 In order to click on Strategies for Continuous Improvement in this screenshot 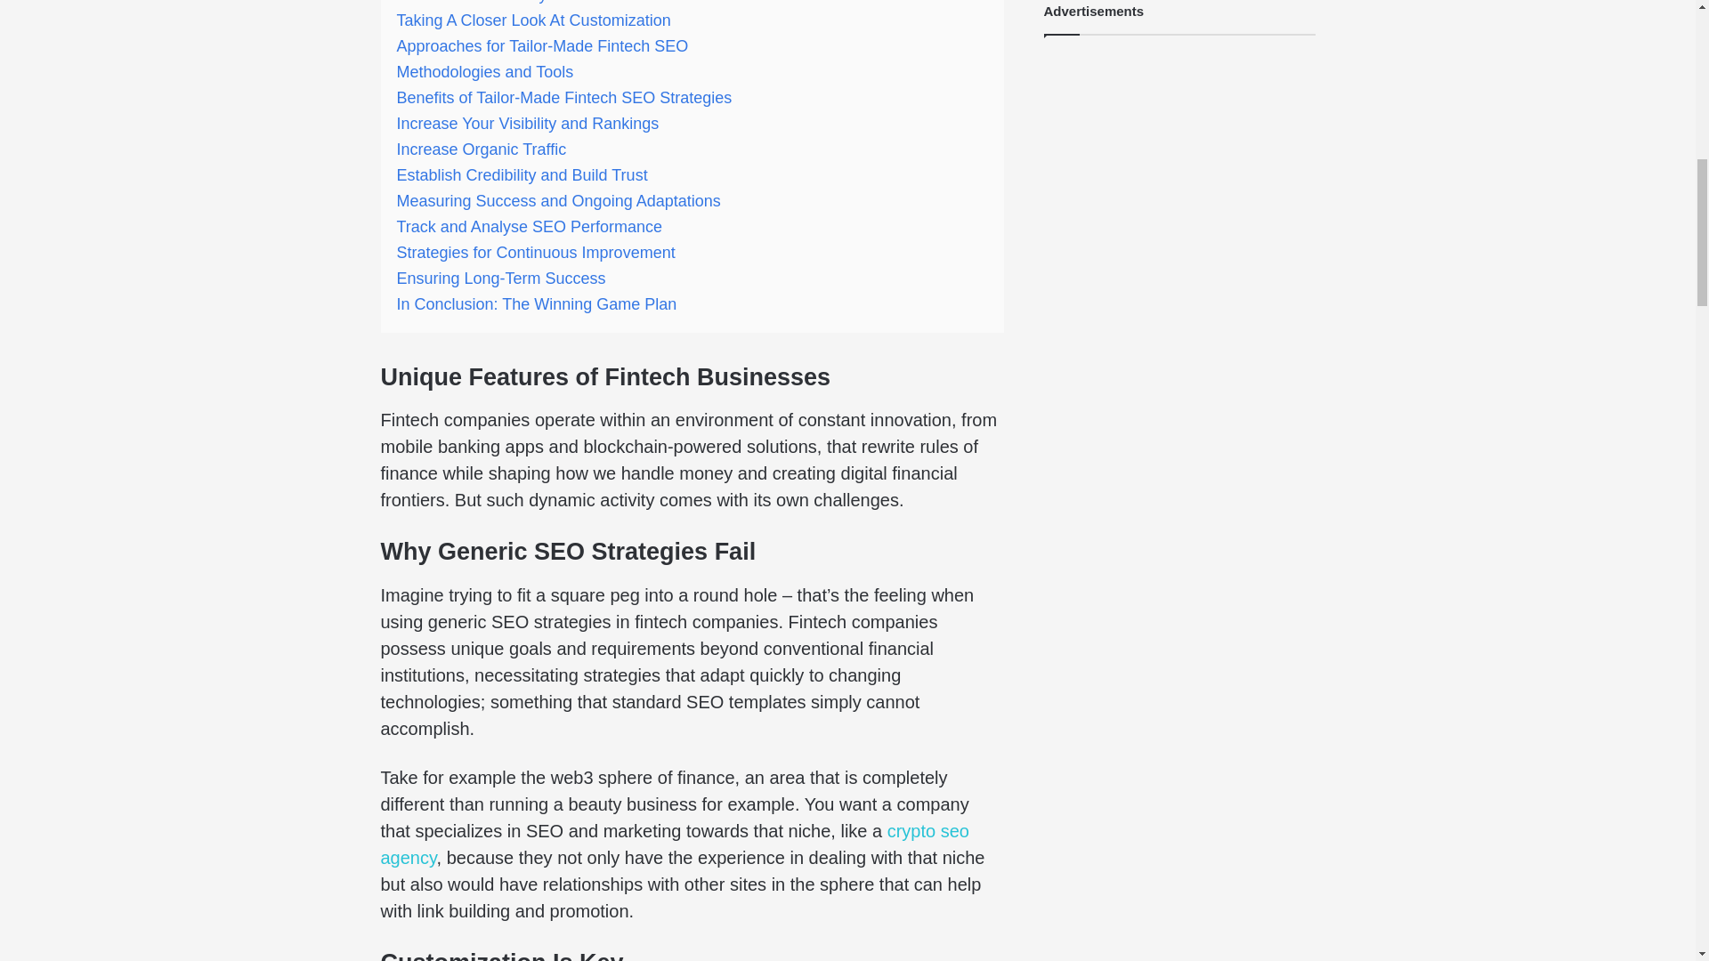, I will do `click(536, 253)`.